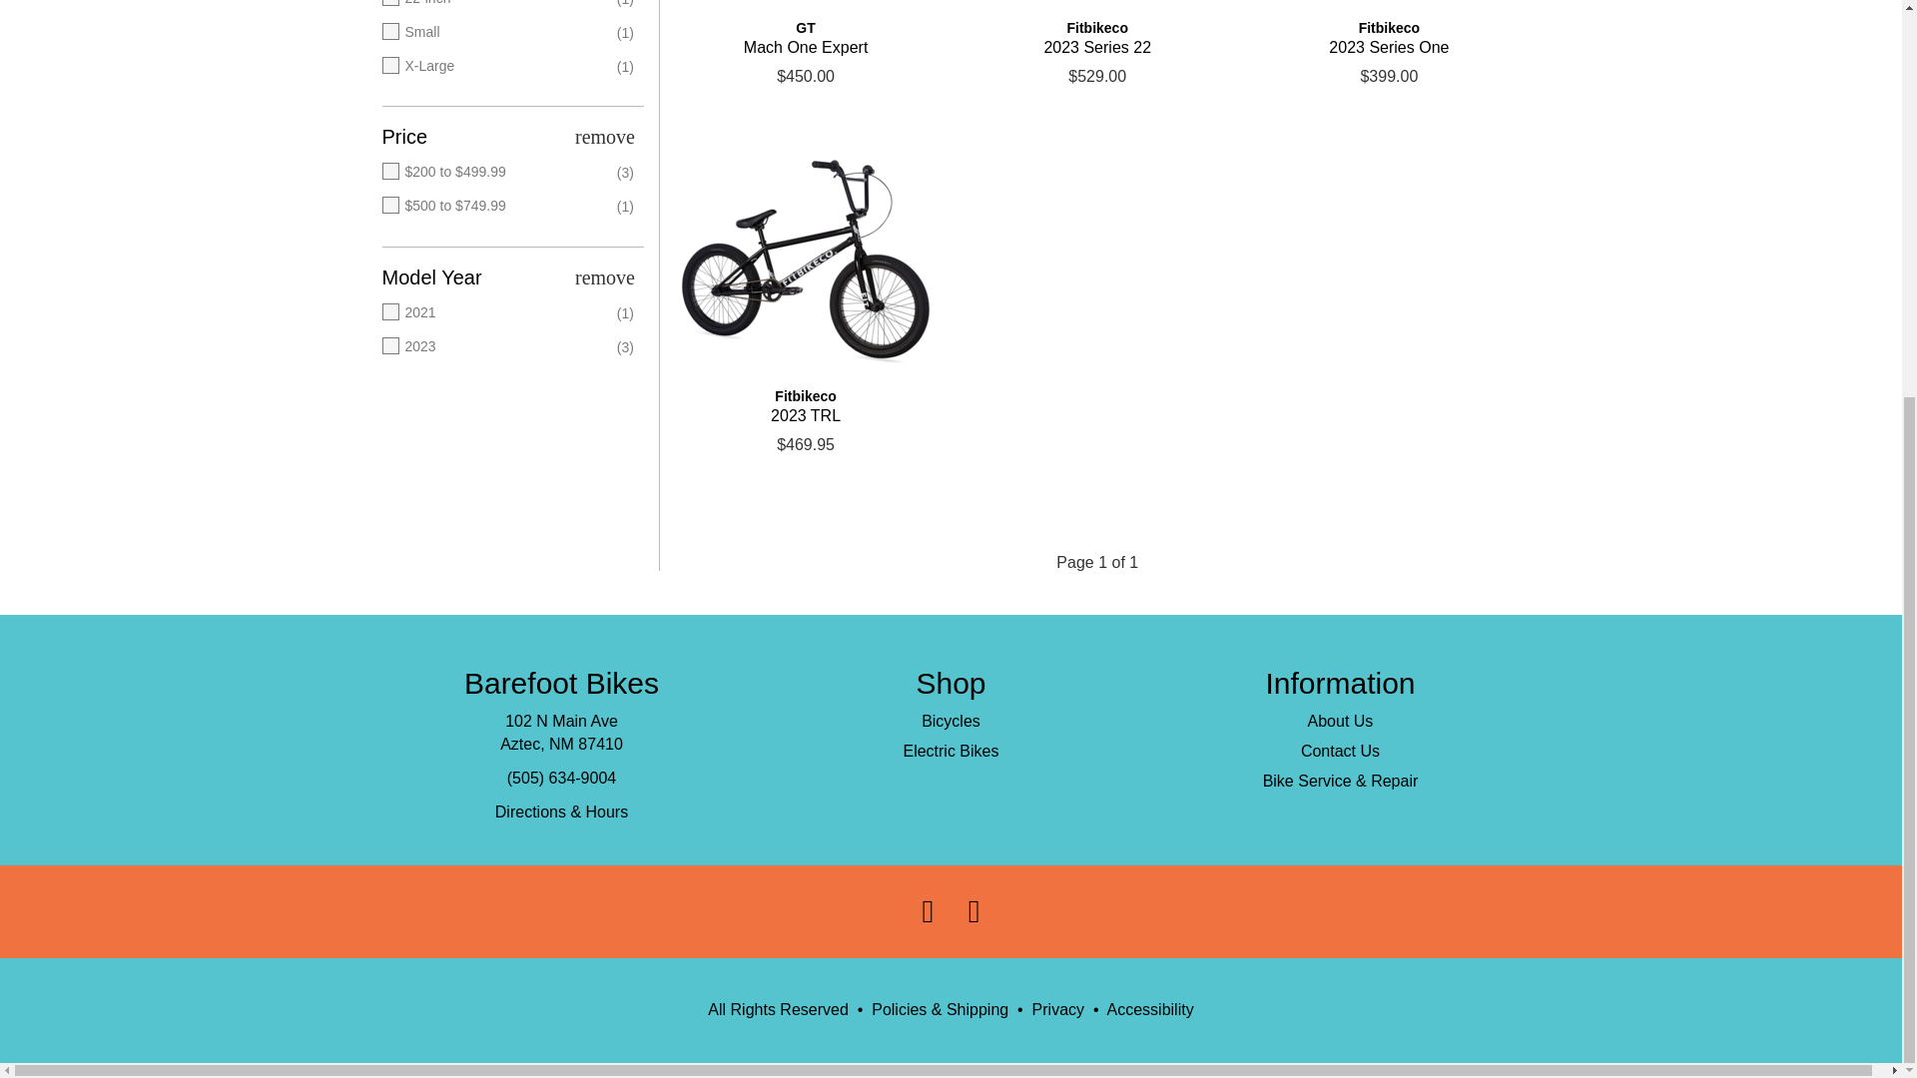 This screenshot has height=1078, width=1917. Describe the element at coordinates (805, 38) in the screenshot. I see `GT Mach One Expert` at that location.